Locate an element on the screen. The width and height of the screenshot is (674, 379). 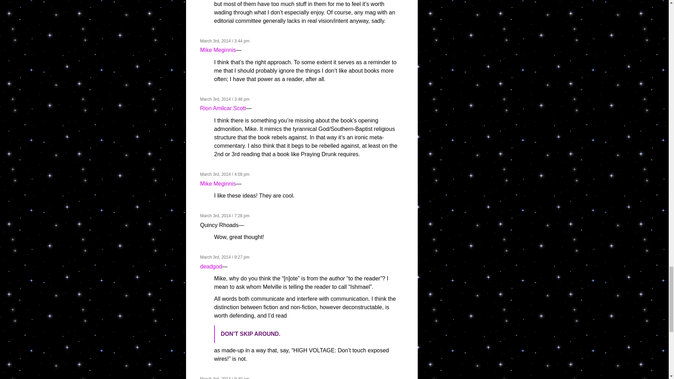
Rion Amilcar Scott is located at coordinates (223, 108).